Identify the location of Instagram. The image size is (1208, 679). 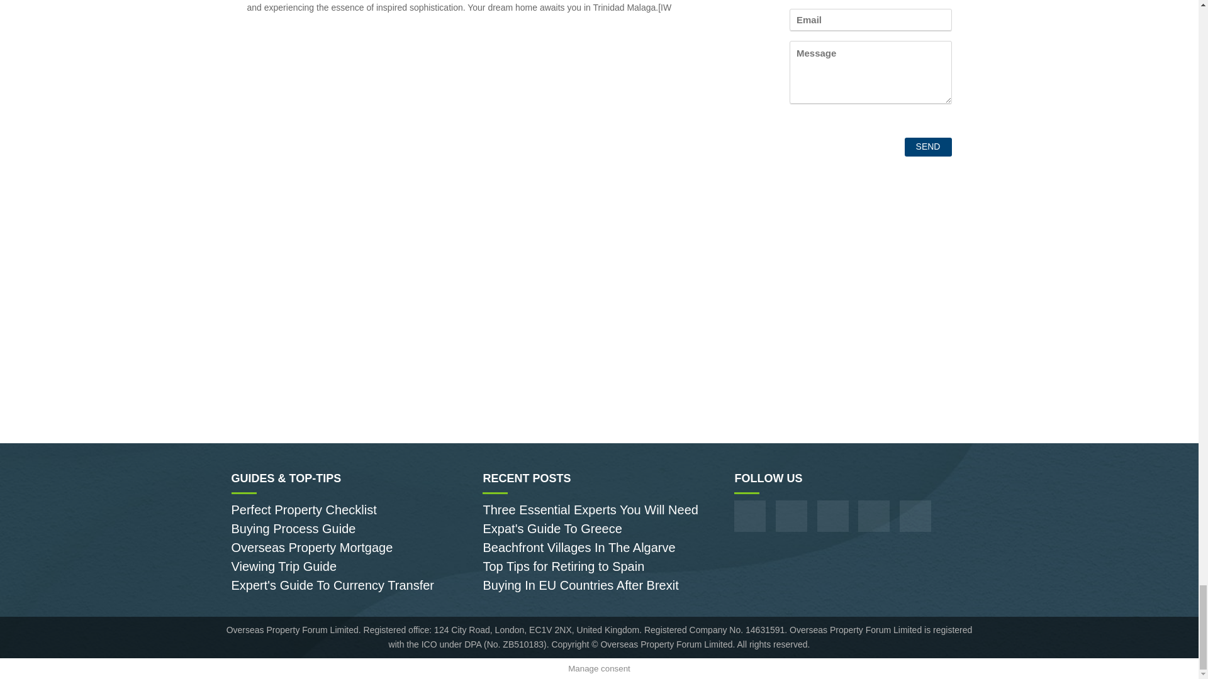
(791, 516).